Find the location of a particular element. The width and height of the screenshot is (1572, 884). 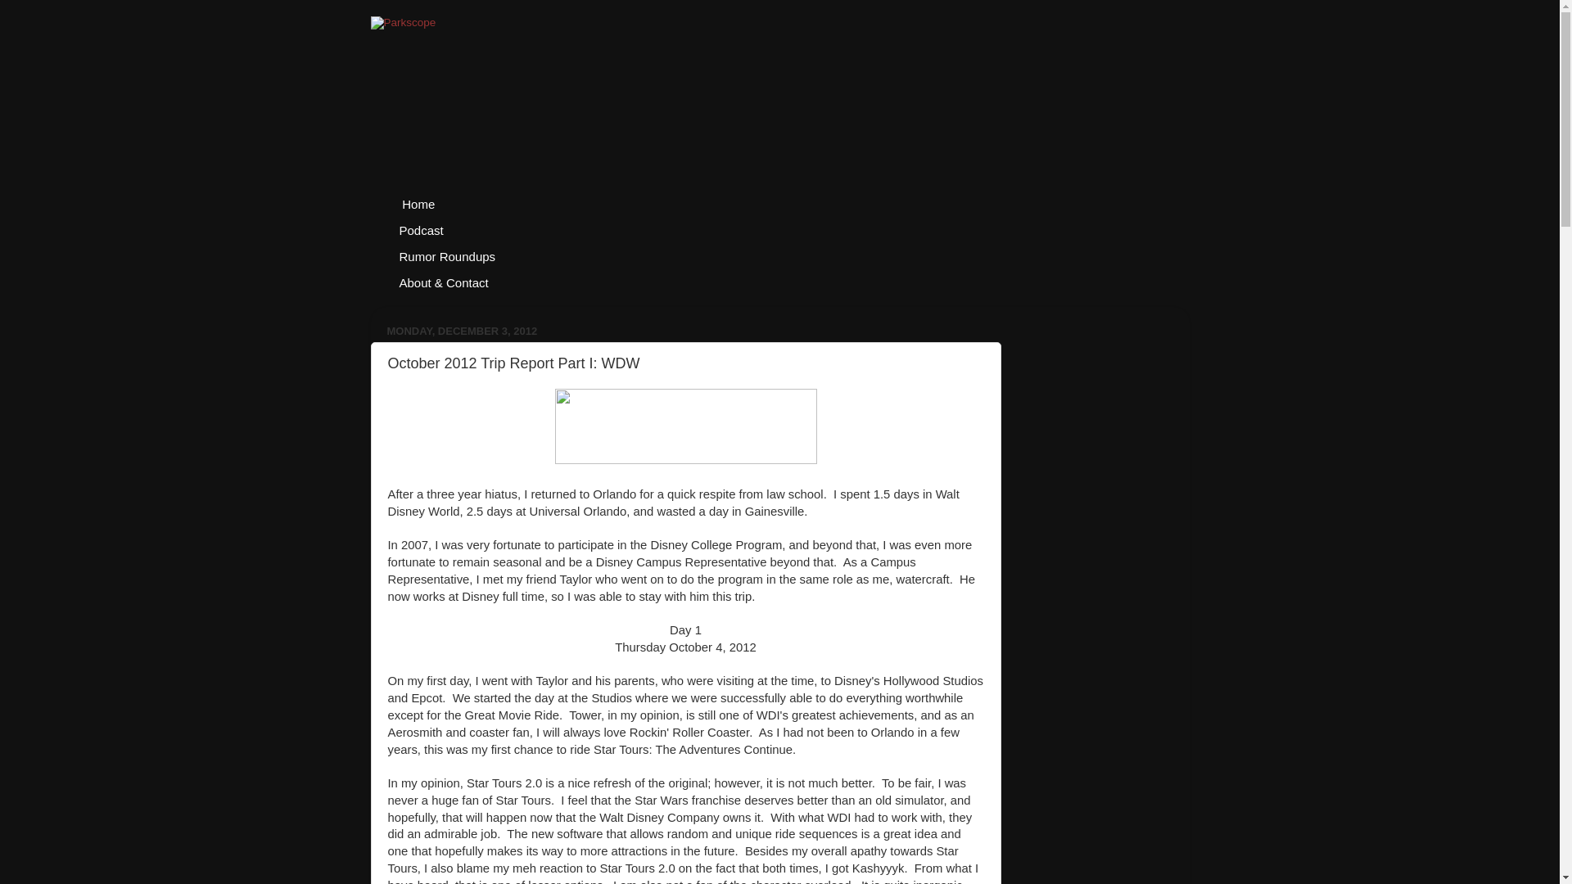

Home is located at coordinates (418, 205).